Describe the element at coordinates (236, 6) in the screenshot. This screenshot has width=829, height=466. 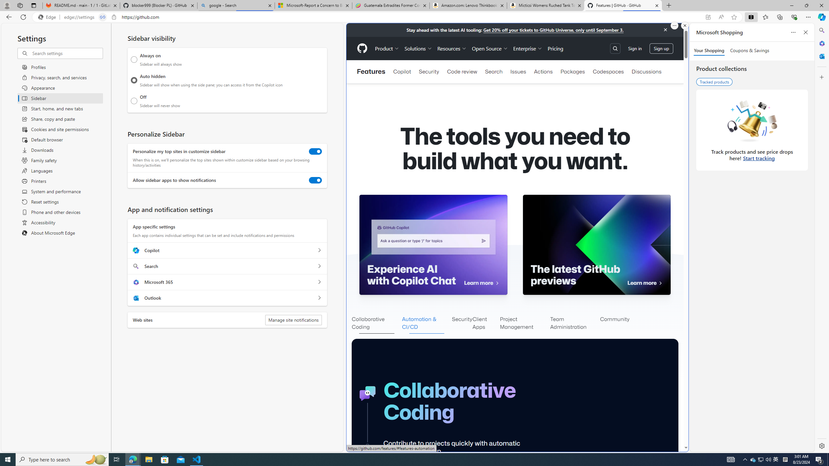
I see `google - Search` at that location.